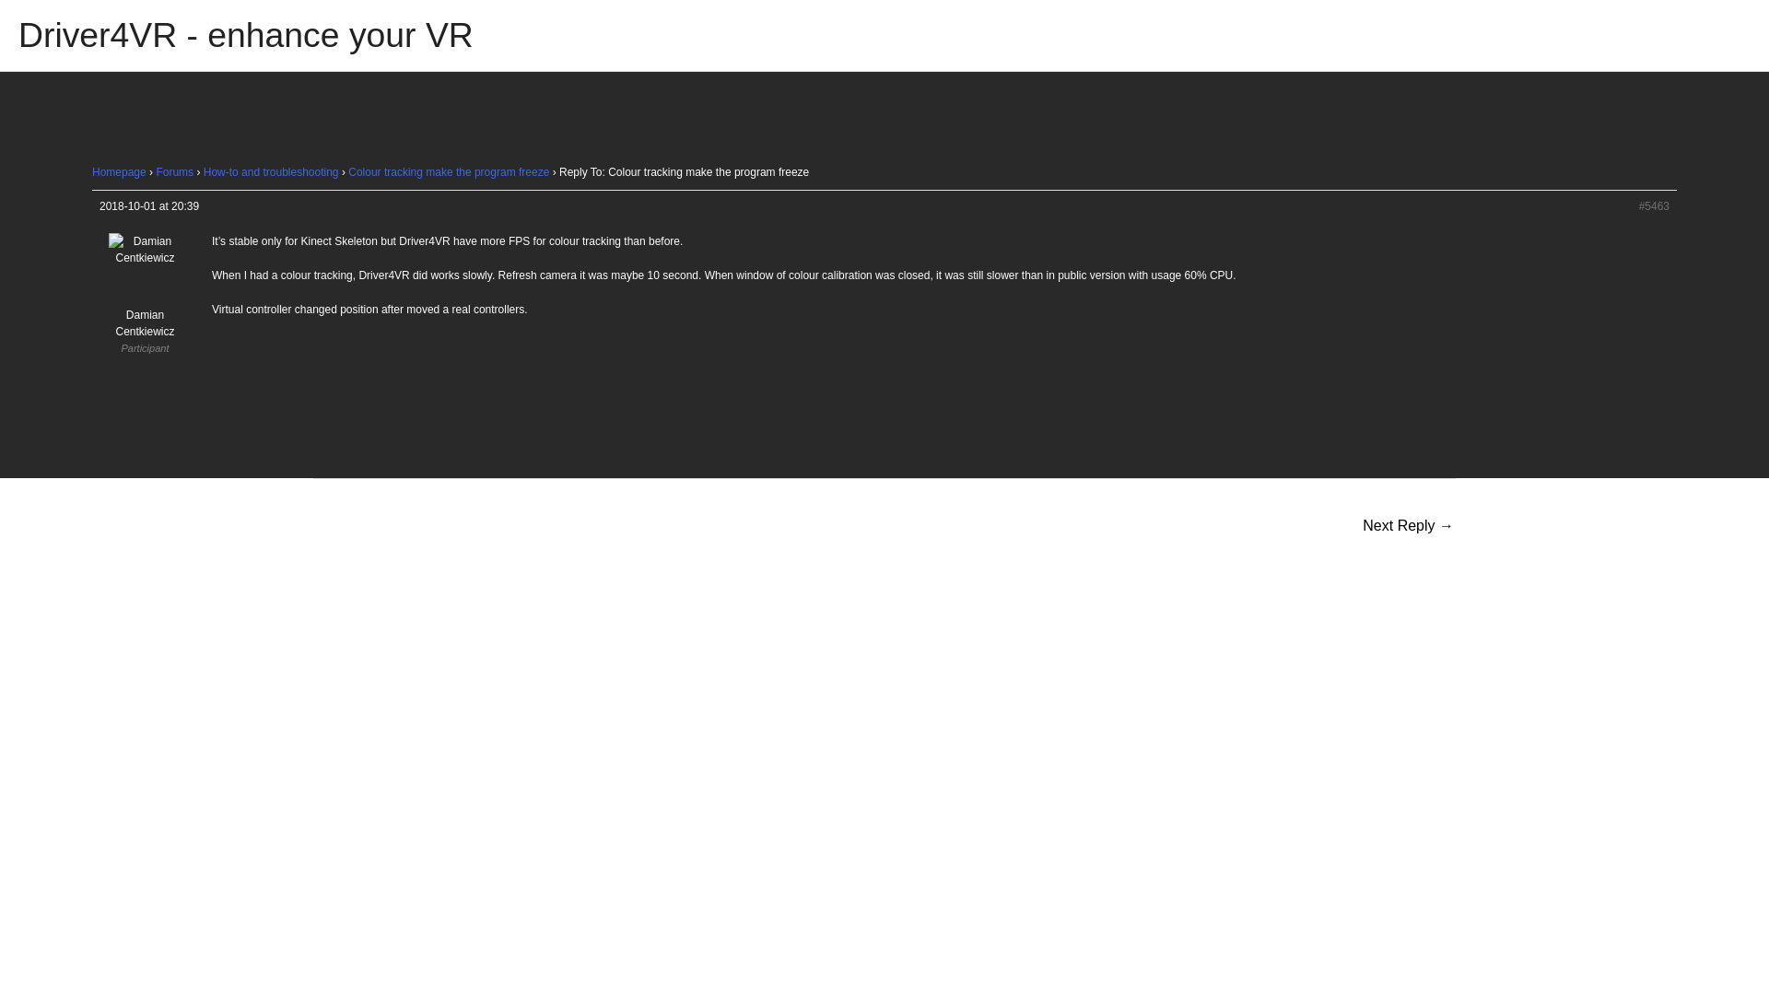 The height and width of the screenshot is (995, 1769). I want to click on How-to and troubleshooting, so click(271, 172).